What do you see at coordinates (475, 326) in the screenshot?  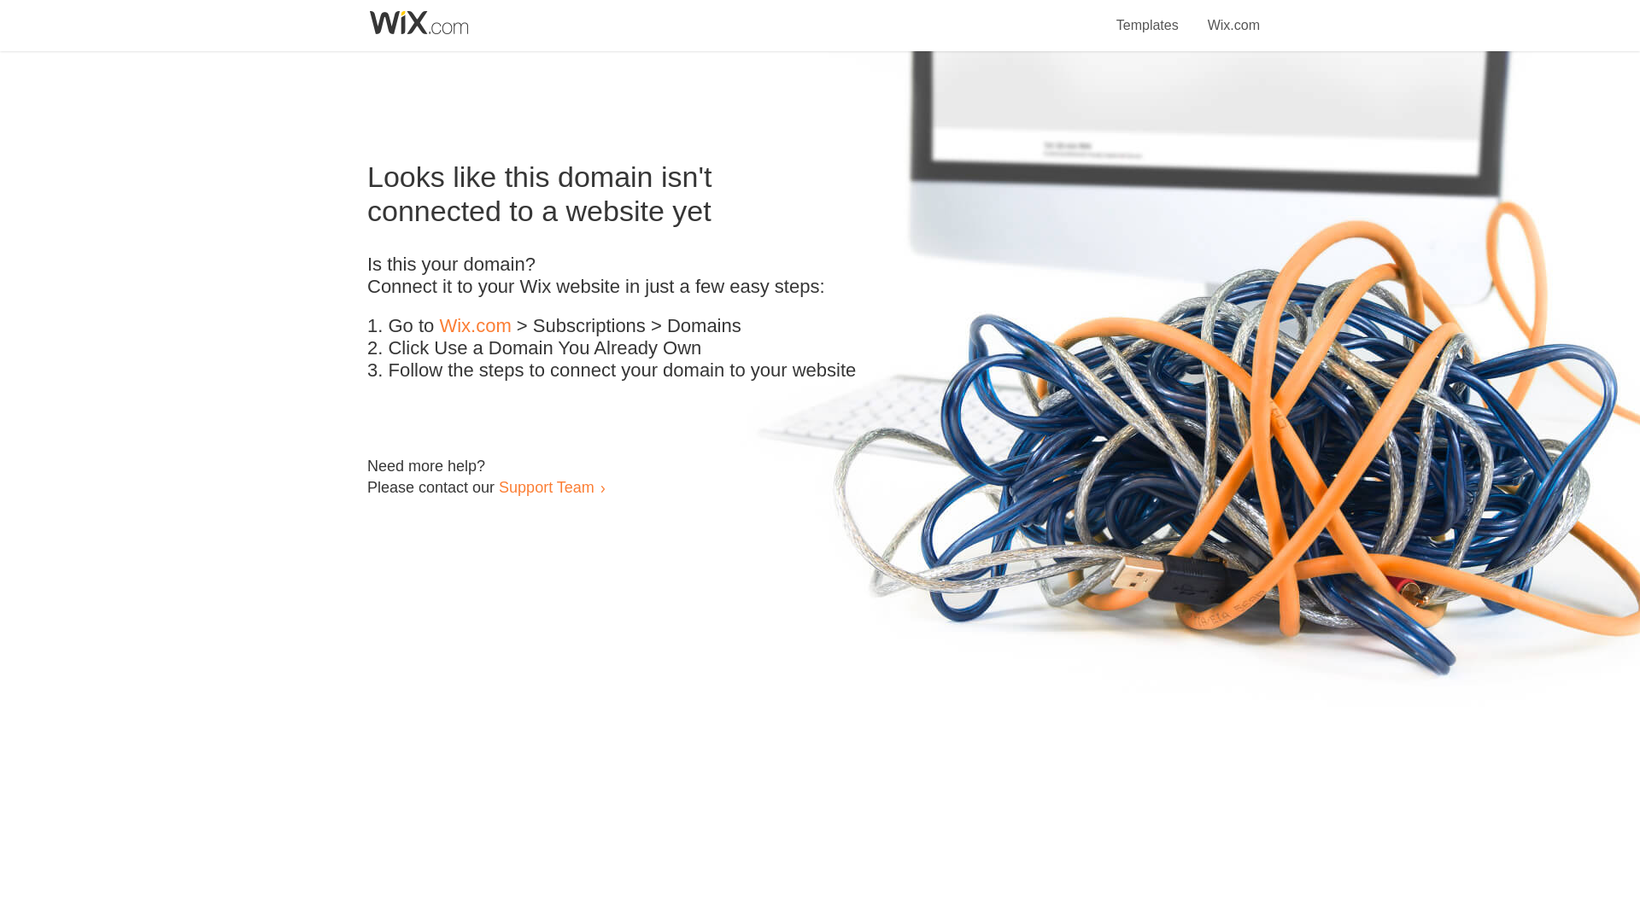 I see `Wix.com` at bounding box center [475, 326].